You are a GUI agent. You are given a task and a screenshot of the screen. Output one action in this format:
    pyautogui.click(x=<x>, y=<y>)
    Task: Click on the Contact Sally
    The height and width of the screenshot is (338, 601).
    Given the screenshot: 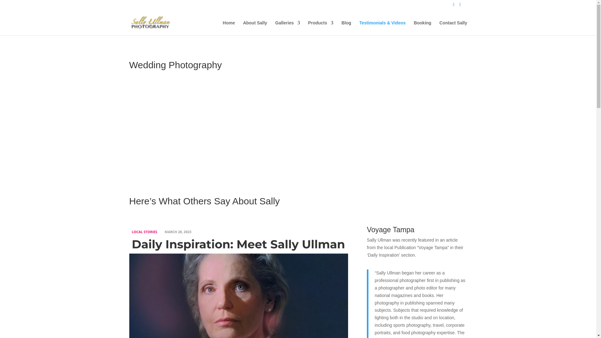 What is the action you would take?
    pyautogui.click(x=453, y=28)
    